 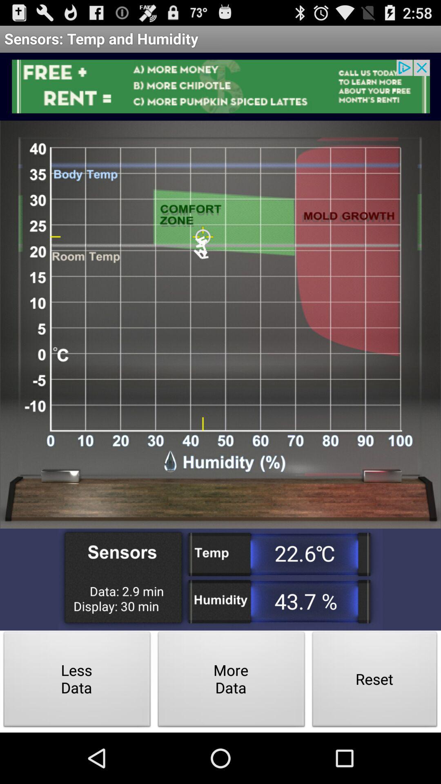 I want to click on select button at the bottom right corner, so click(x=375, y=681).